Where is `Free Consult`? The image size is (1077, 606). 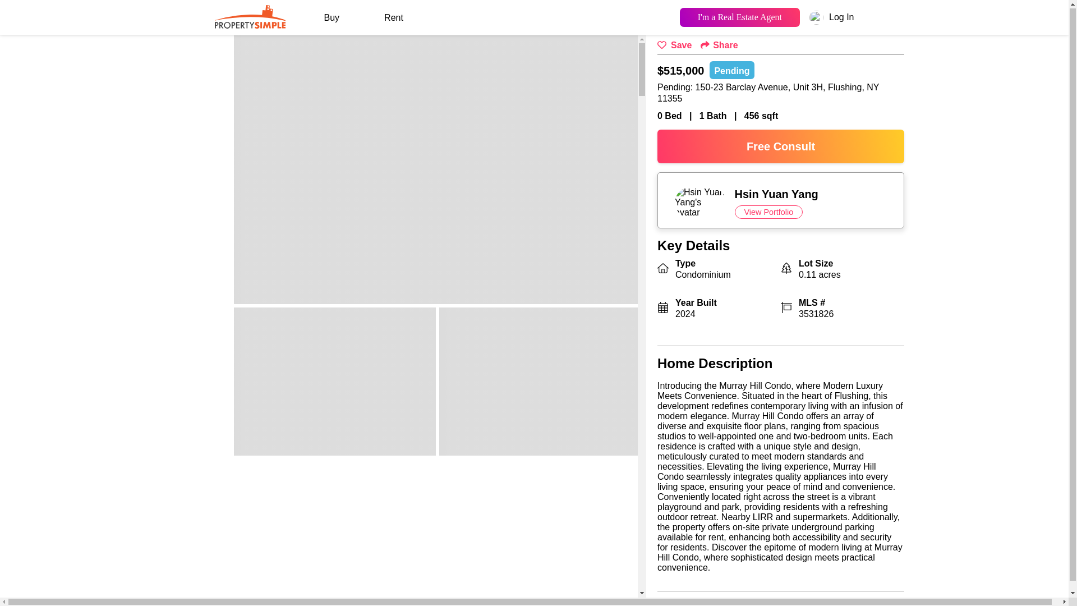
Free Consult is located at coordinates (781, 146).